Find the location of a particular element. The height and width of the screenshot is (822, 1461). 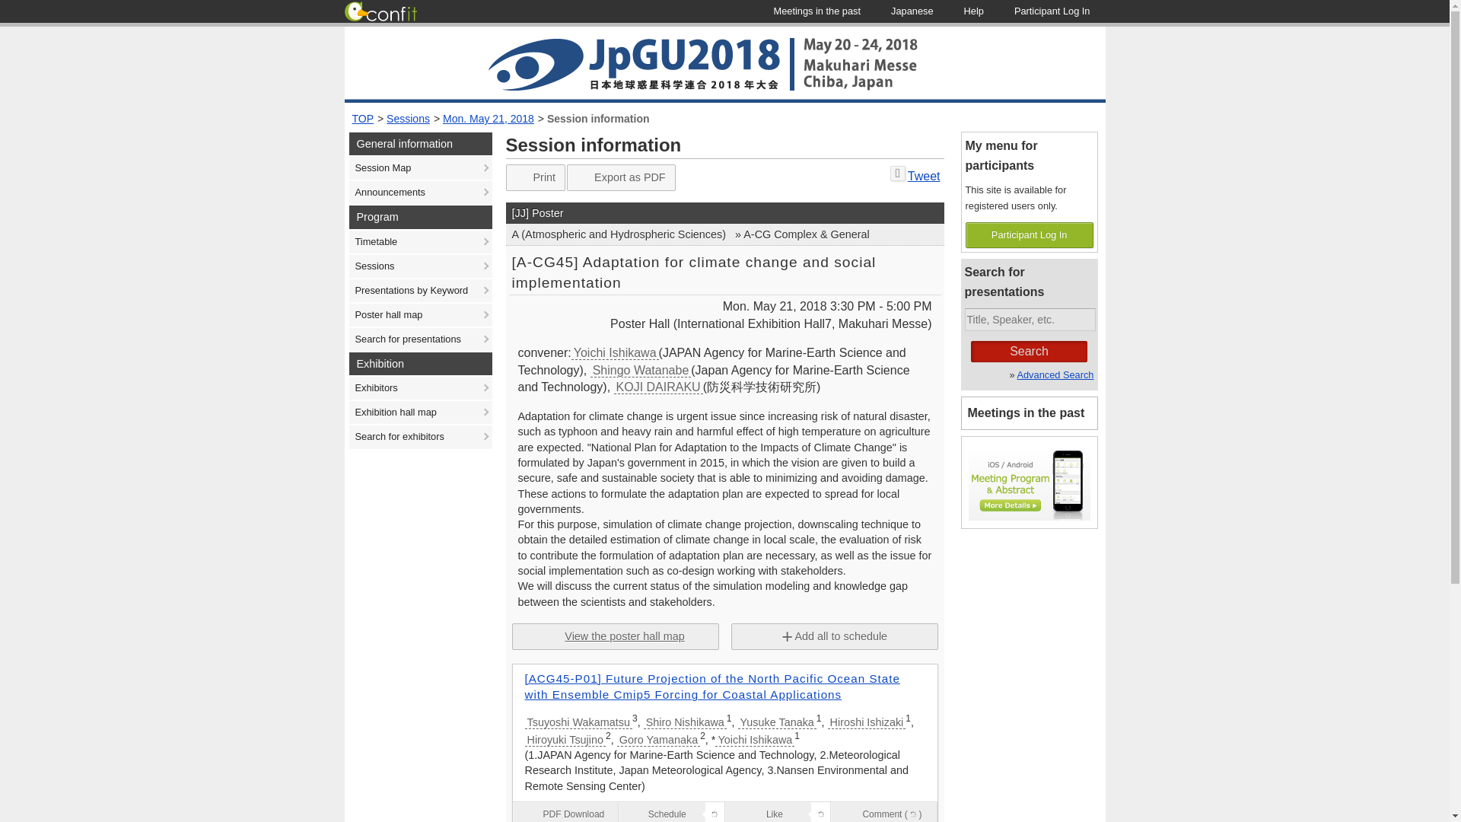

Exhibitors is located at coordinates (420, 387).